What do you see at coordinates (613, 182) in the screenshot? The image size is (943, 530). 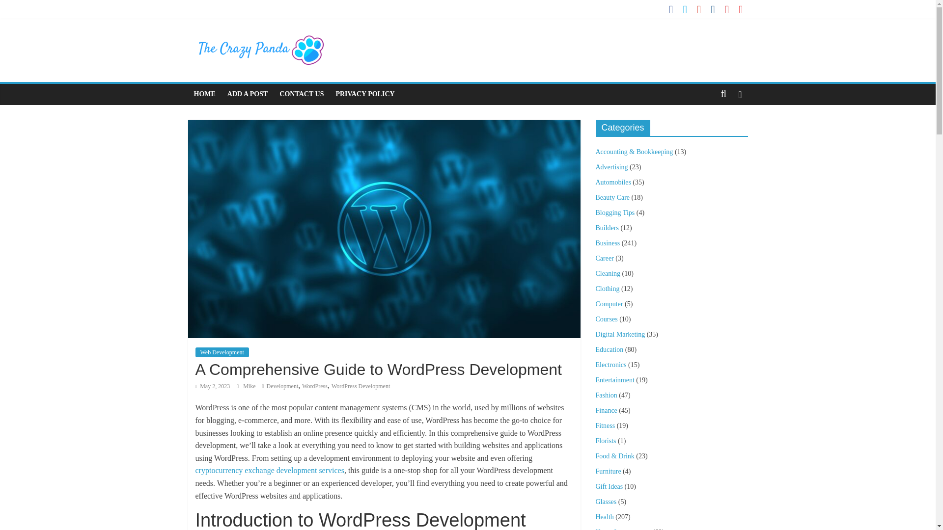 I see `Automobiles` at bounding box center [613, 182].